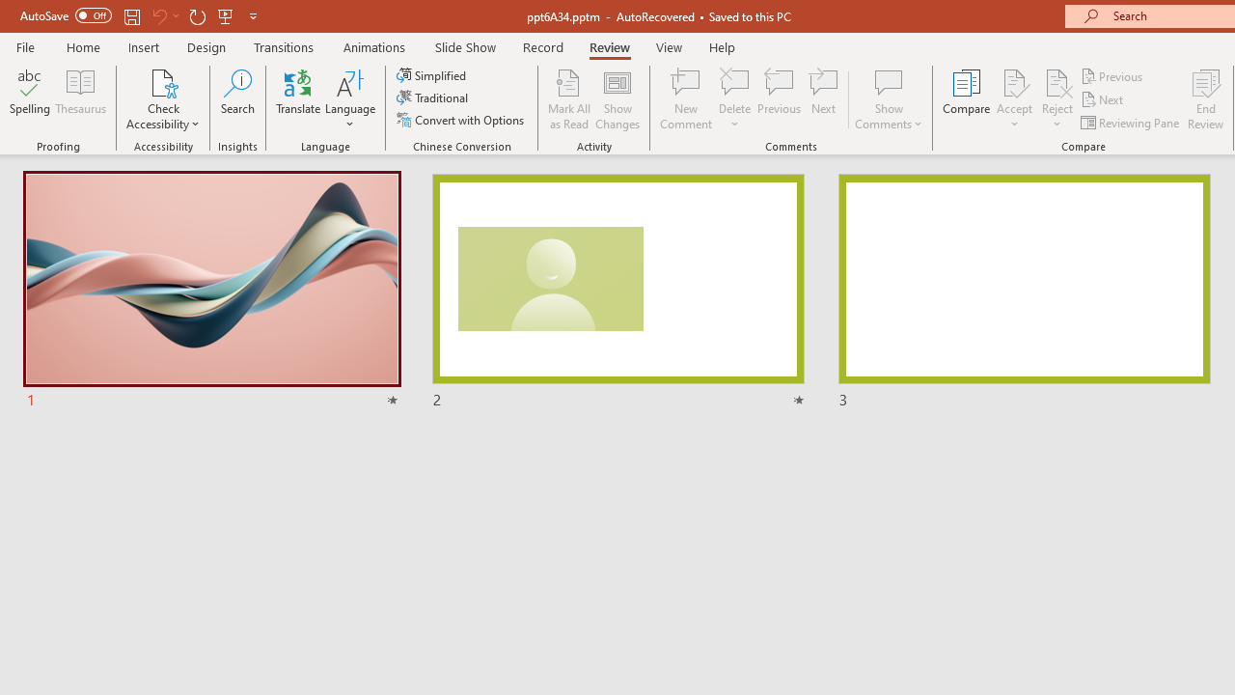  What do you see at coordinates (687, 98) in the screenshot?
I see `New Comment` at bounding box center [687, 98].